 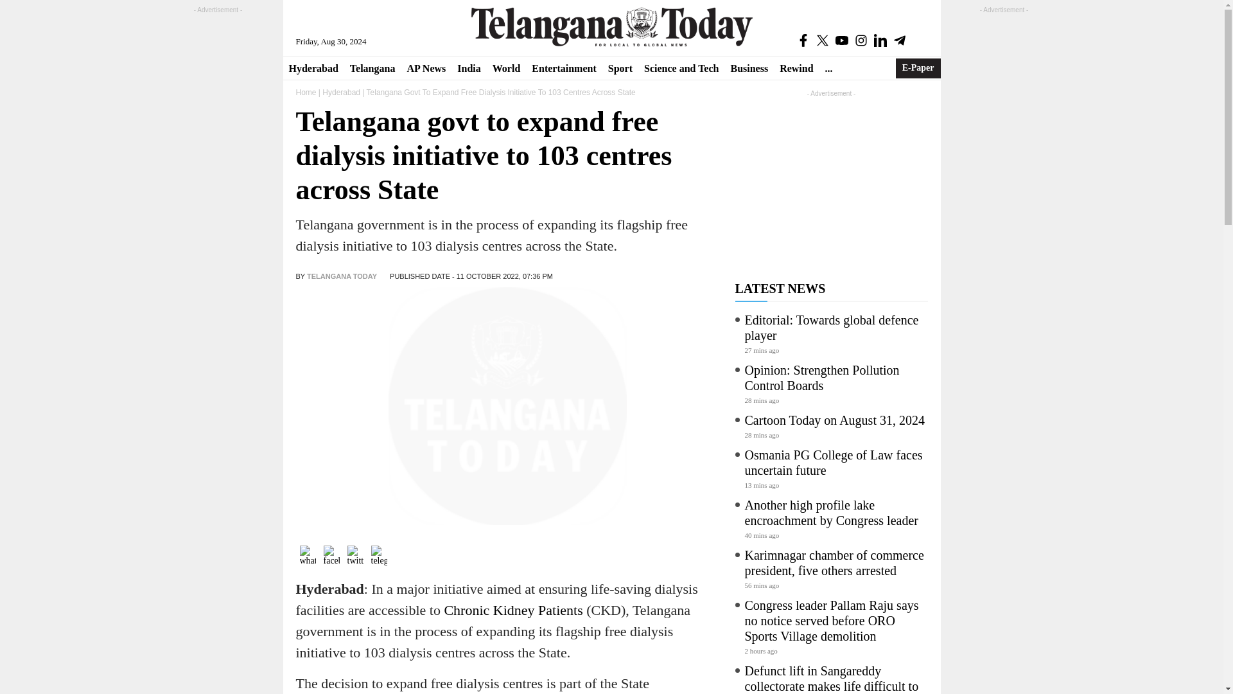 I want to click on AP News, so click(x=426, y=68).